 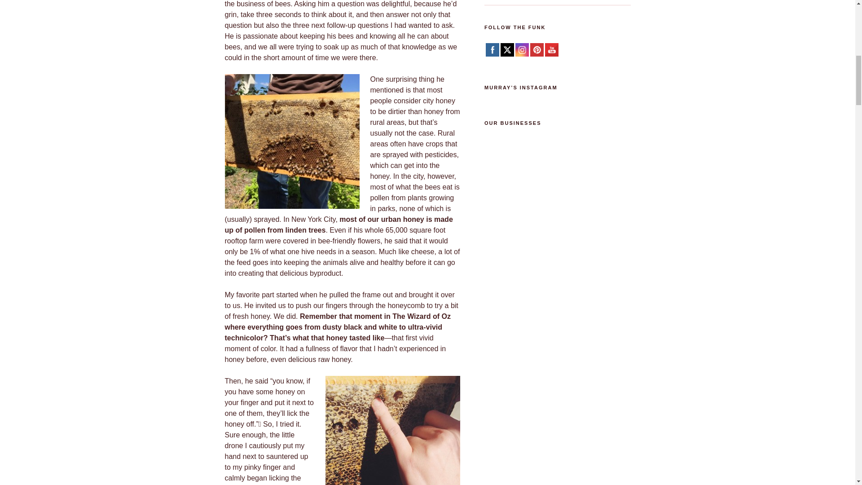 I want to click on Twitter, so click(x=507, y=49).